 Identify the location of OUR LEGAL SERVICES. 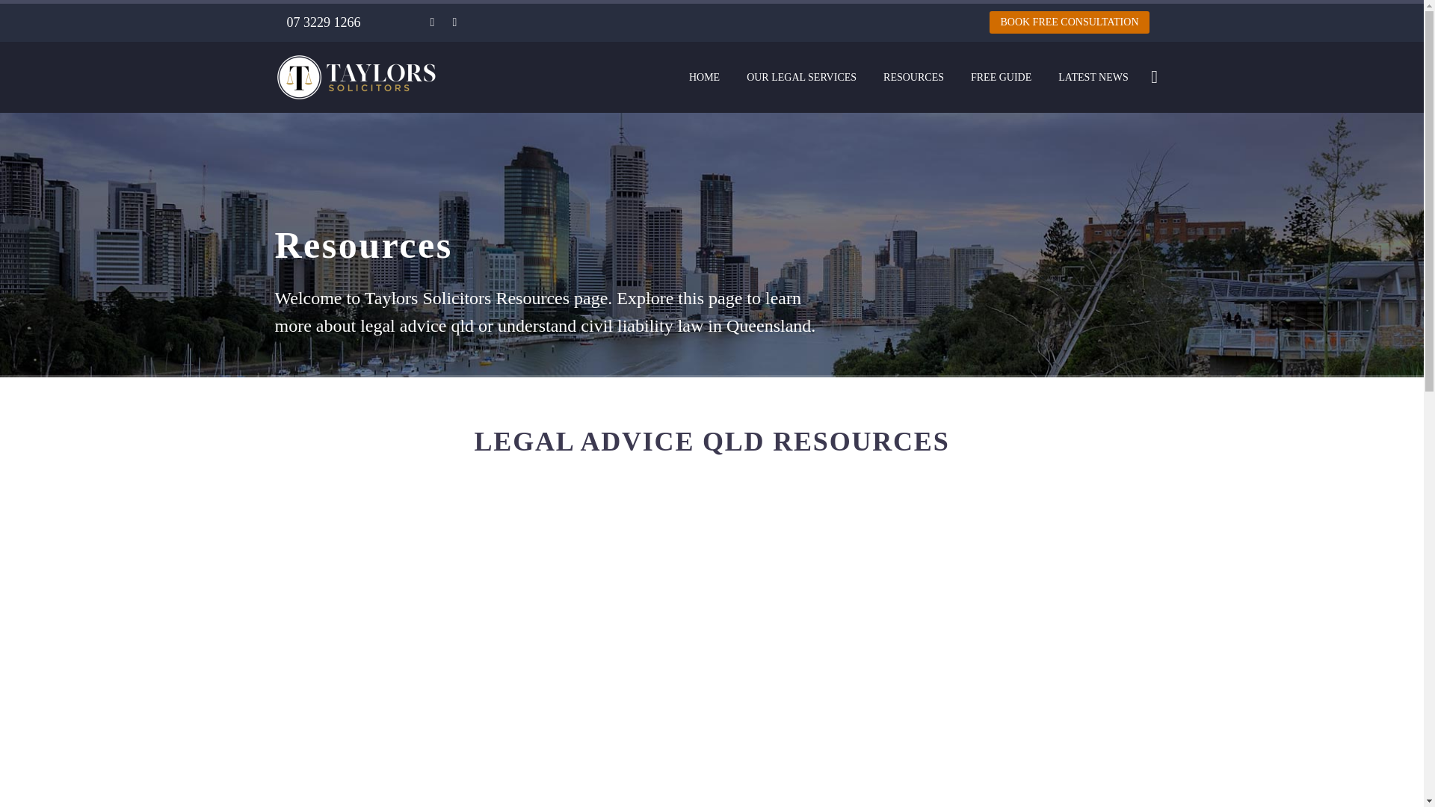
(801, 76).